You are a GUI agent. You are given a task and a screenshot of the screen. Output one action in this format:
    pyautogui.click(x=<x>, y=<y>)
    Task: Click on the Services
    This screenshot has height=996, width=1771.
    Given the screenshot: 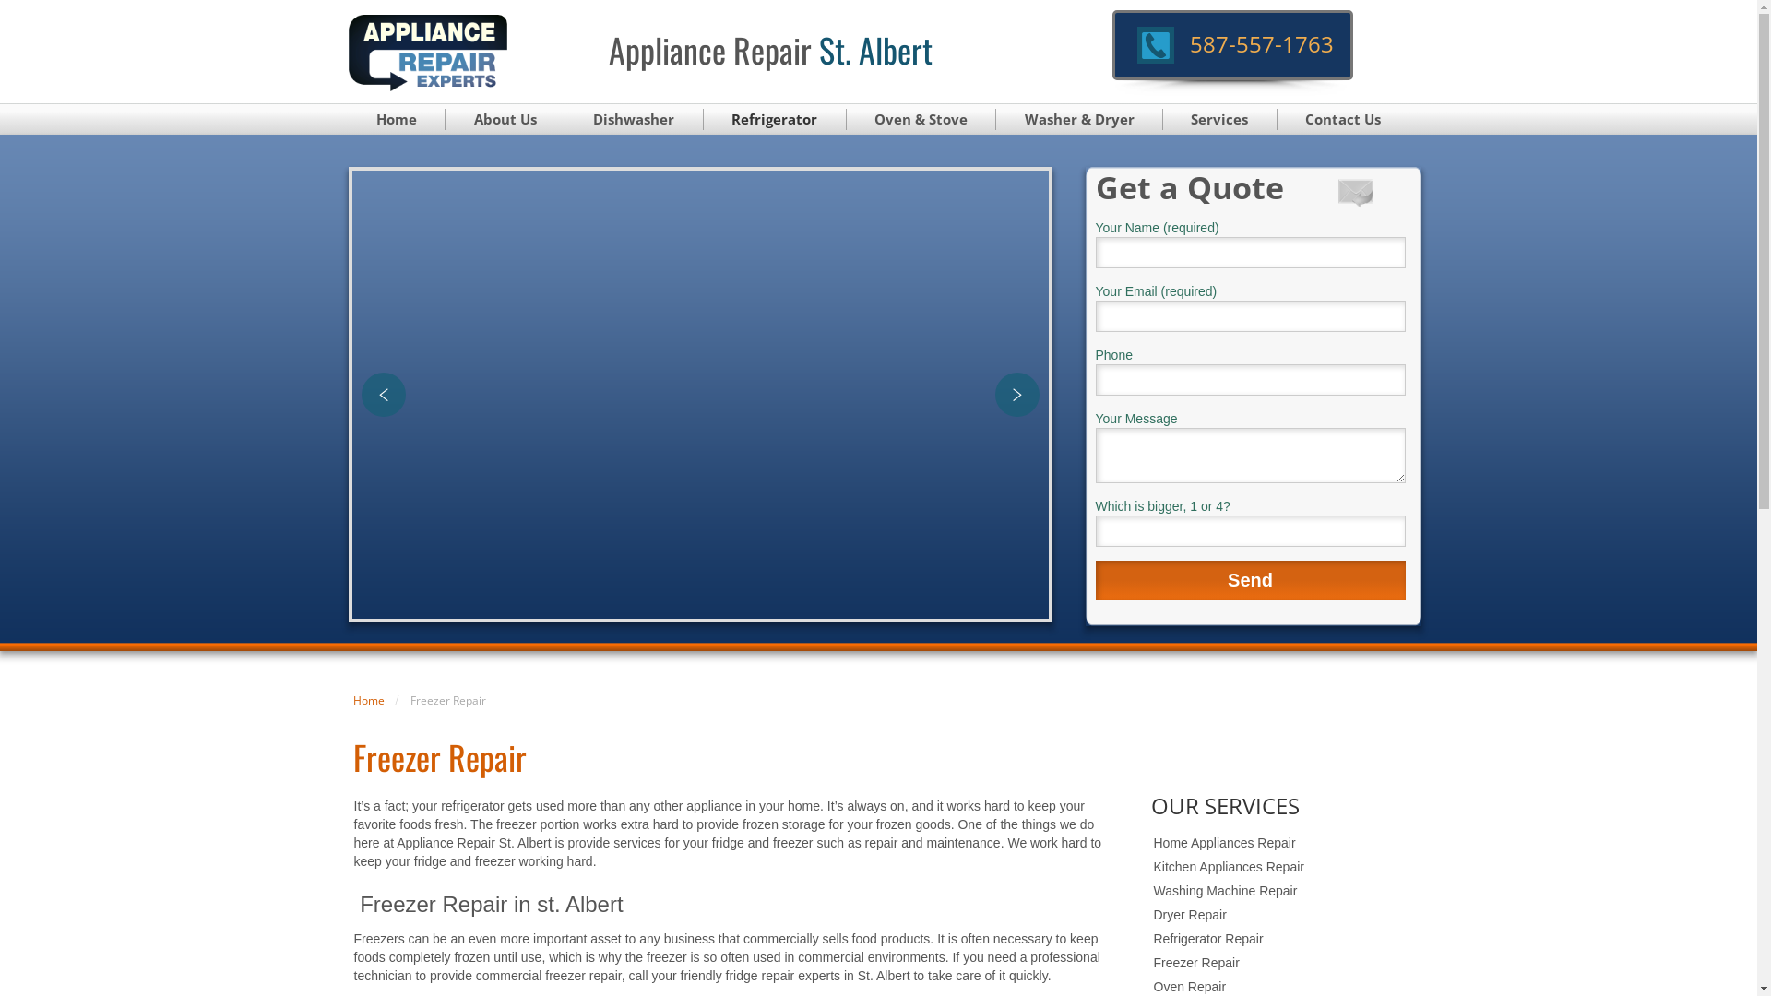 What is the action you would take?
    pyautogui.click(x=1220, y=120)
    